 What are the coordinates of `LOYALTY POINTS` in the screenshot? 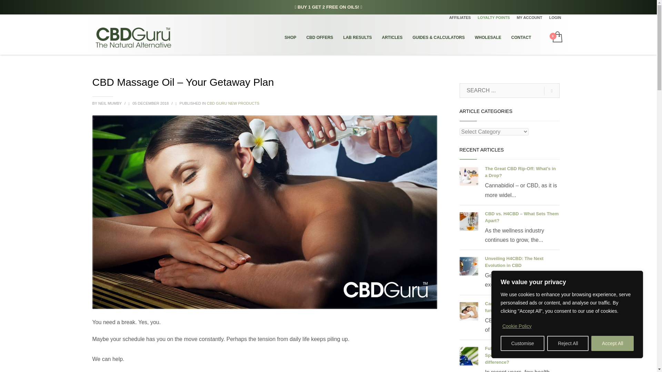 It's located at (493, 17).